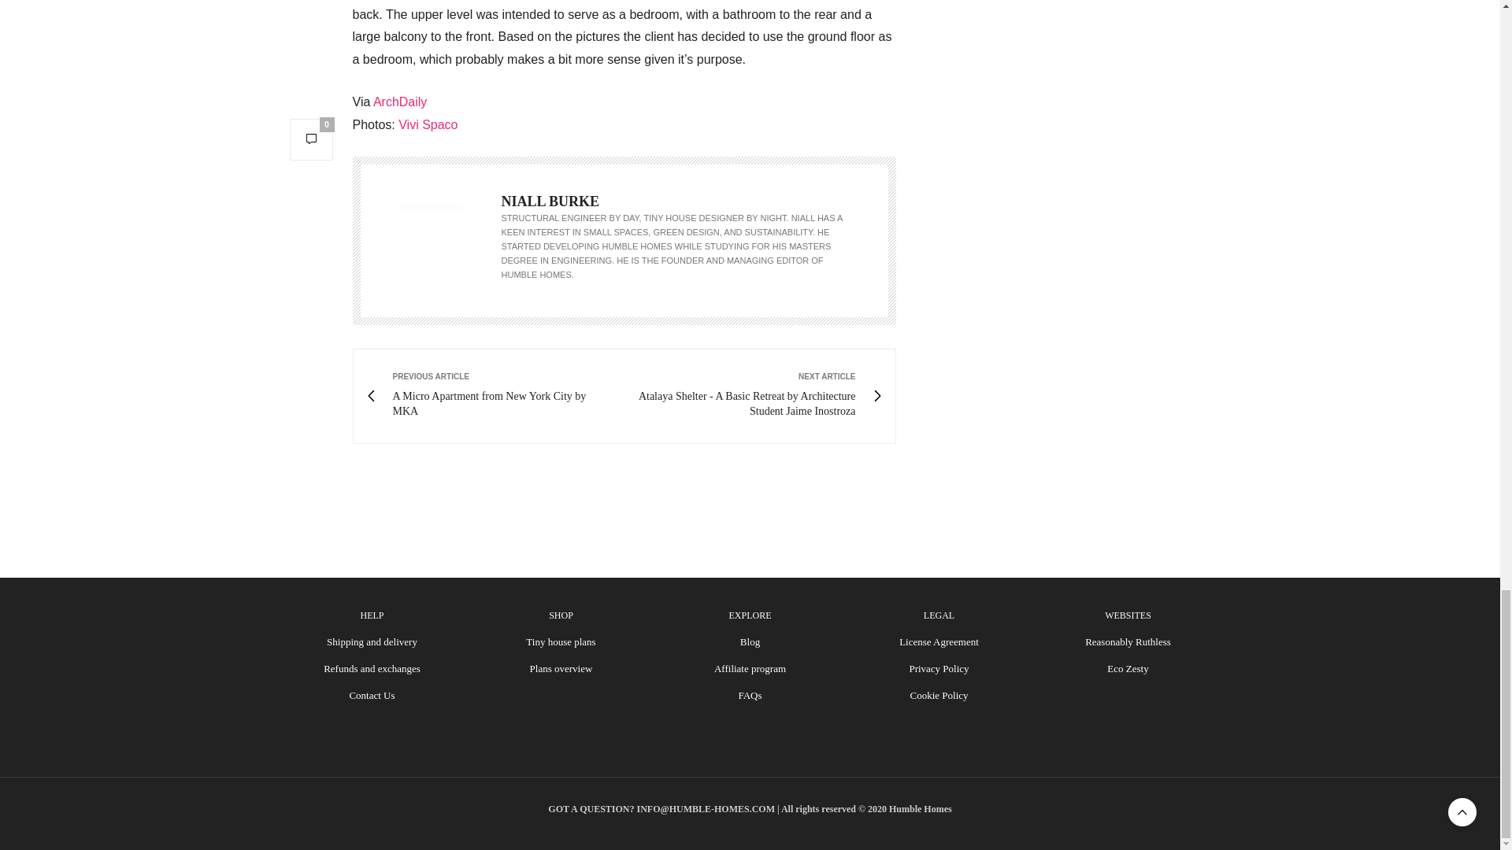  I want to click on Refunds and exchanges, so click(372, 669).